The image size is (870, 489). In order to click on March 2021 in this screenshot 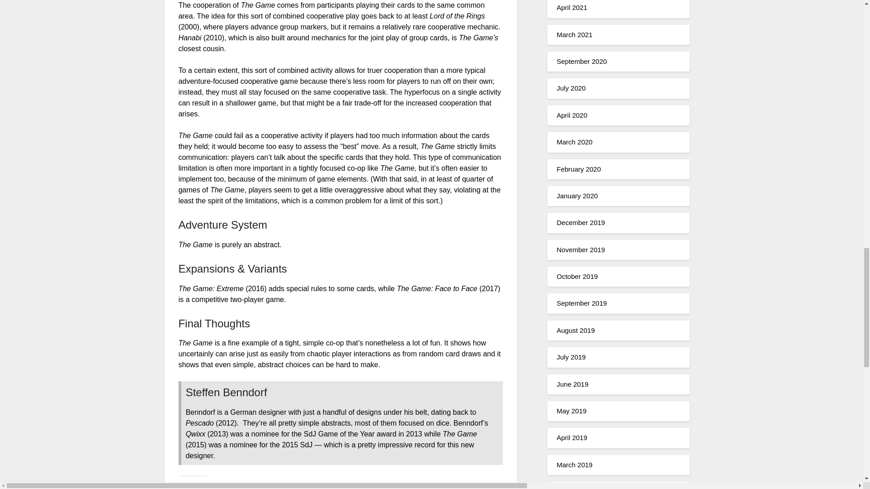, I will do `click(575, 34)`.